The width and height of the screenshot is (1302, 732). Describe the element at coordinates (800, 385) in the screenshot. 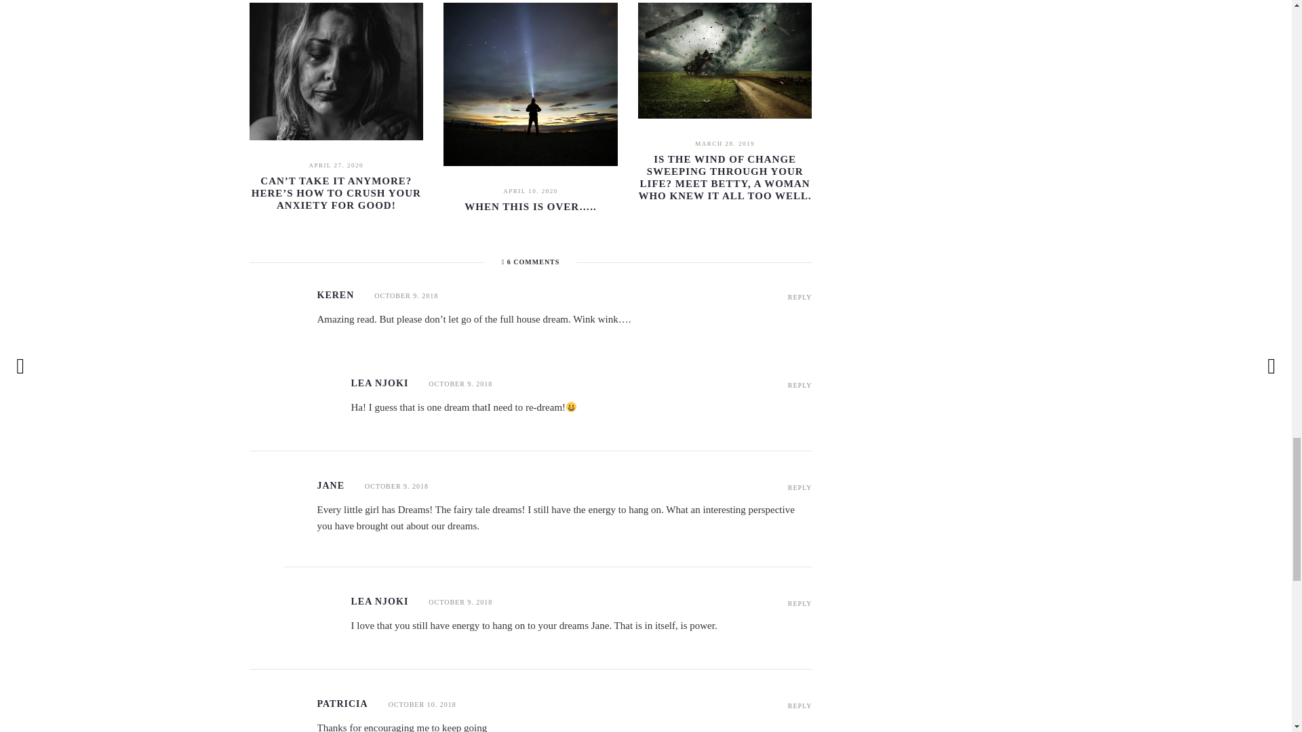

I see `REPLY` at that location.